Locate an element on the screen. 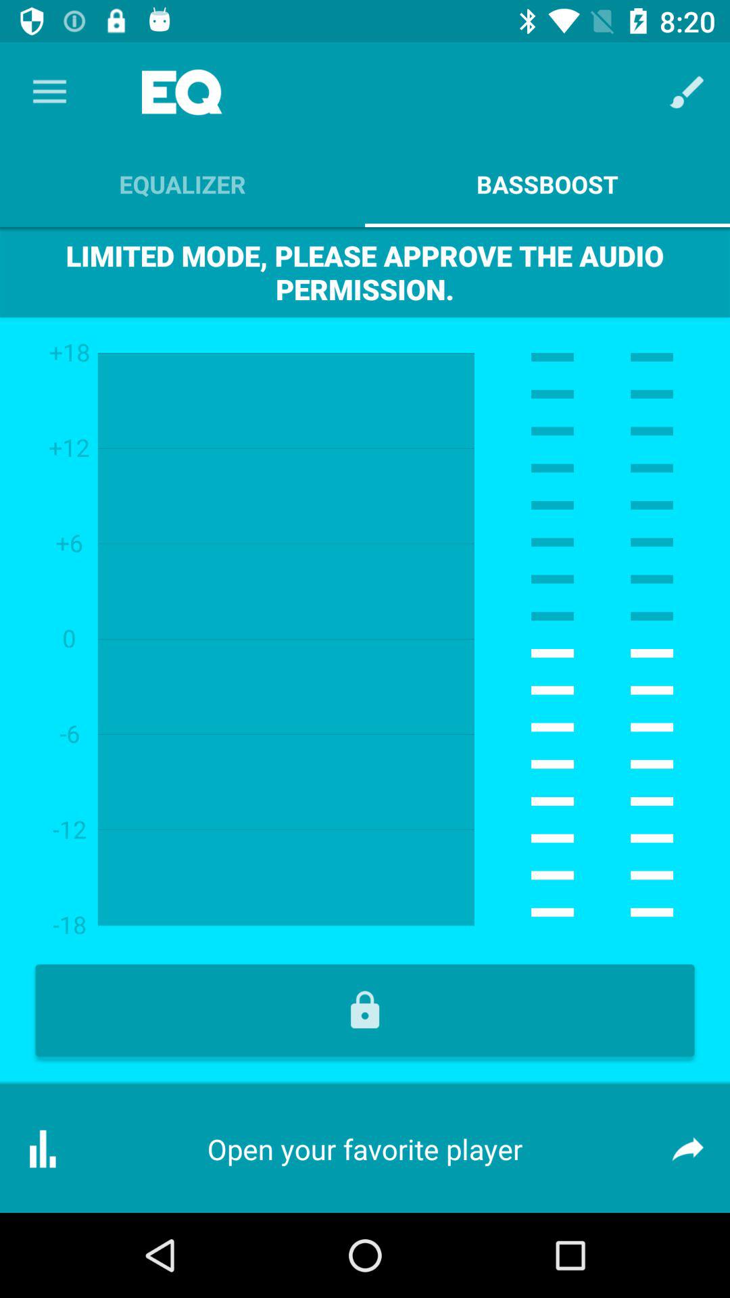 The image size is (730, 1298). swipe until limited mode please is located at coordinates (365, 272).